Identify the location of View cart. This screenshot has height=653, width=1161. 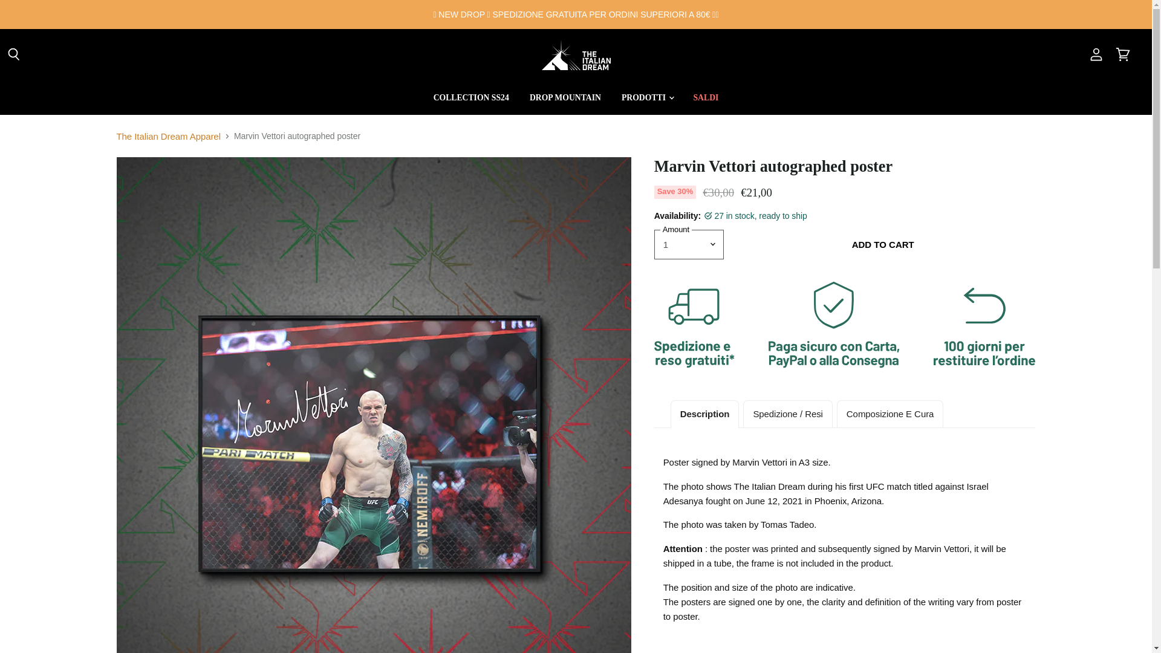
(1123, 55).